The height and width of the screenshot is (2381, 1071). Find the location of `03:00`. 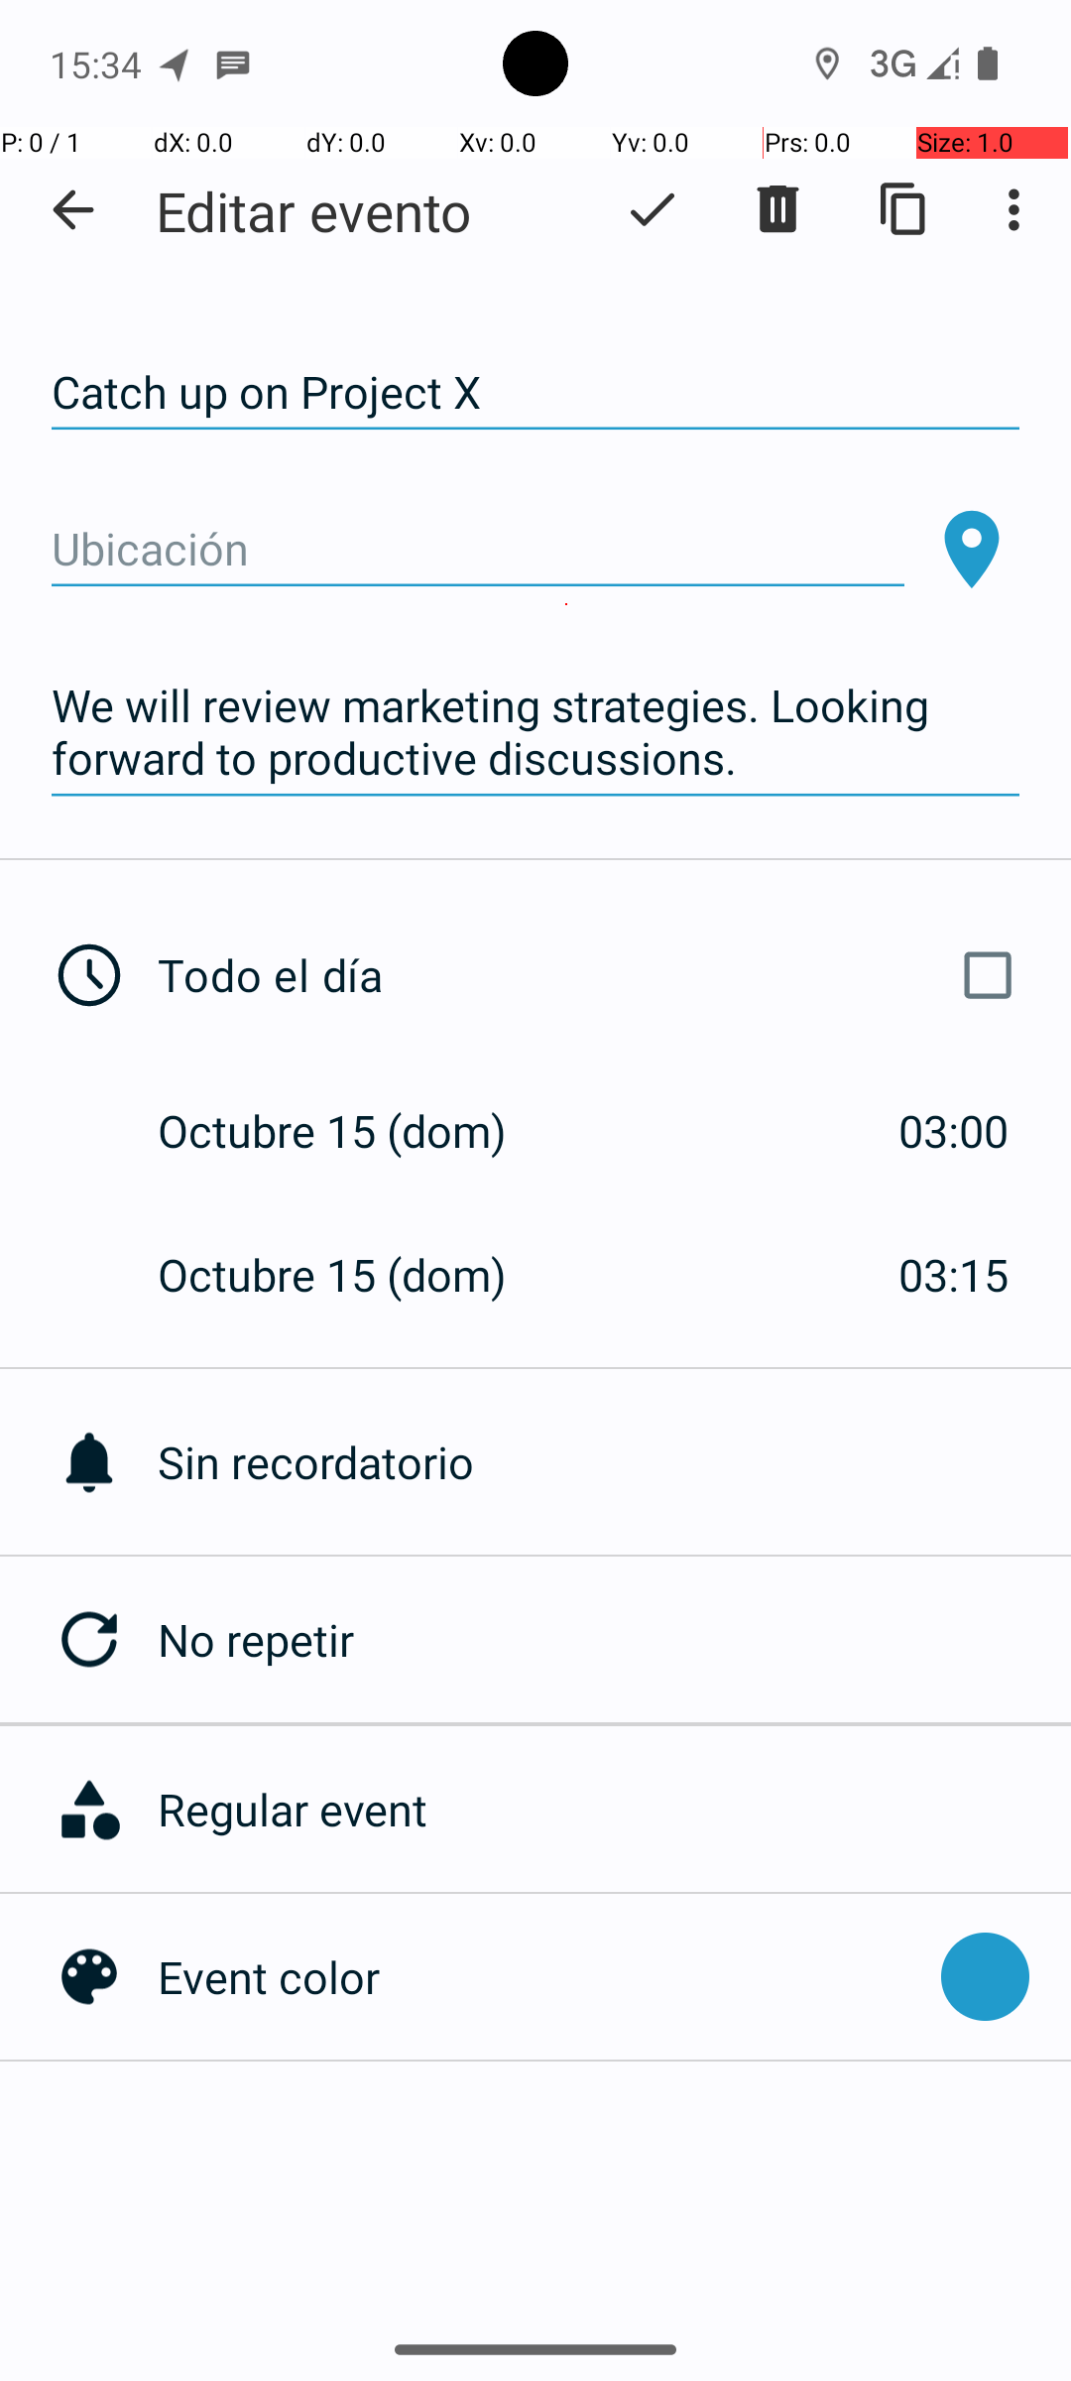

03:00 is located at coordinates (954, 1131).